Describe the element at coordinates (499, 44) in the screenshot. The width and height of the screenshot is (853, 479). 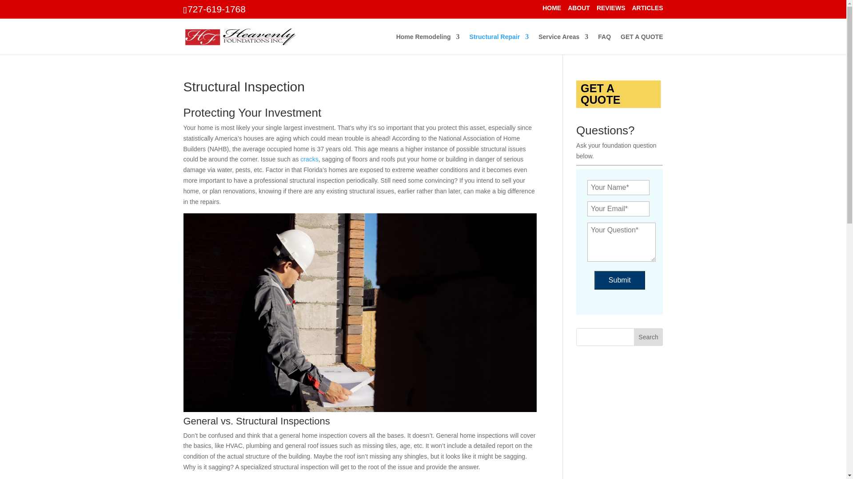
I see `Structural Repair` at that location.